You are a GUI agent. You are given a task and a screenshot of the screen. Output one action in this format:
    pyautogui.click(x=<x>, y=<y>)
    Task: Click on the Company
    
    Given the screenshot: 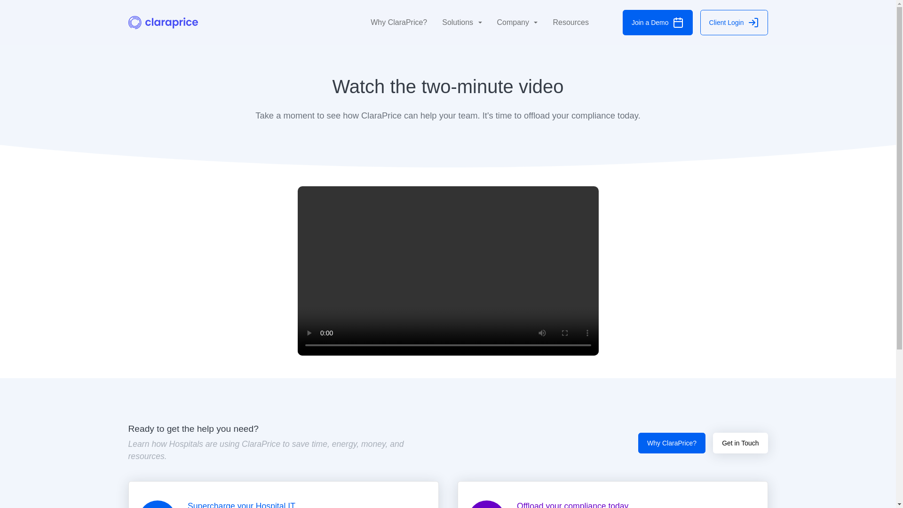 What is the action you would take?
    pyautogui.click(x=517, y=23)
    